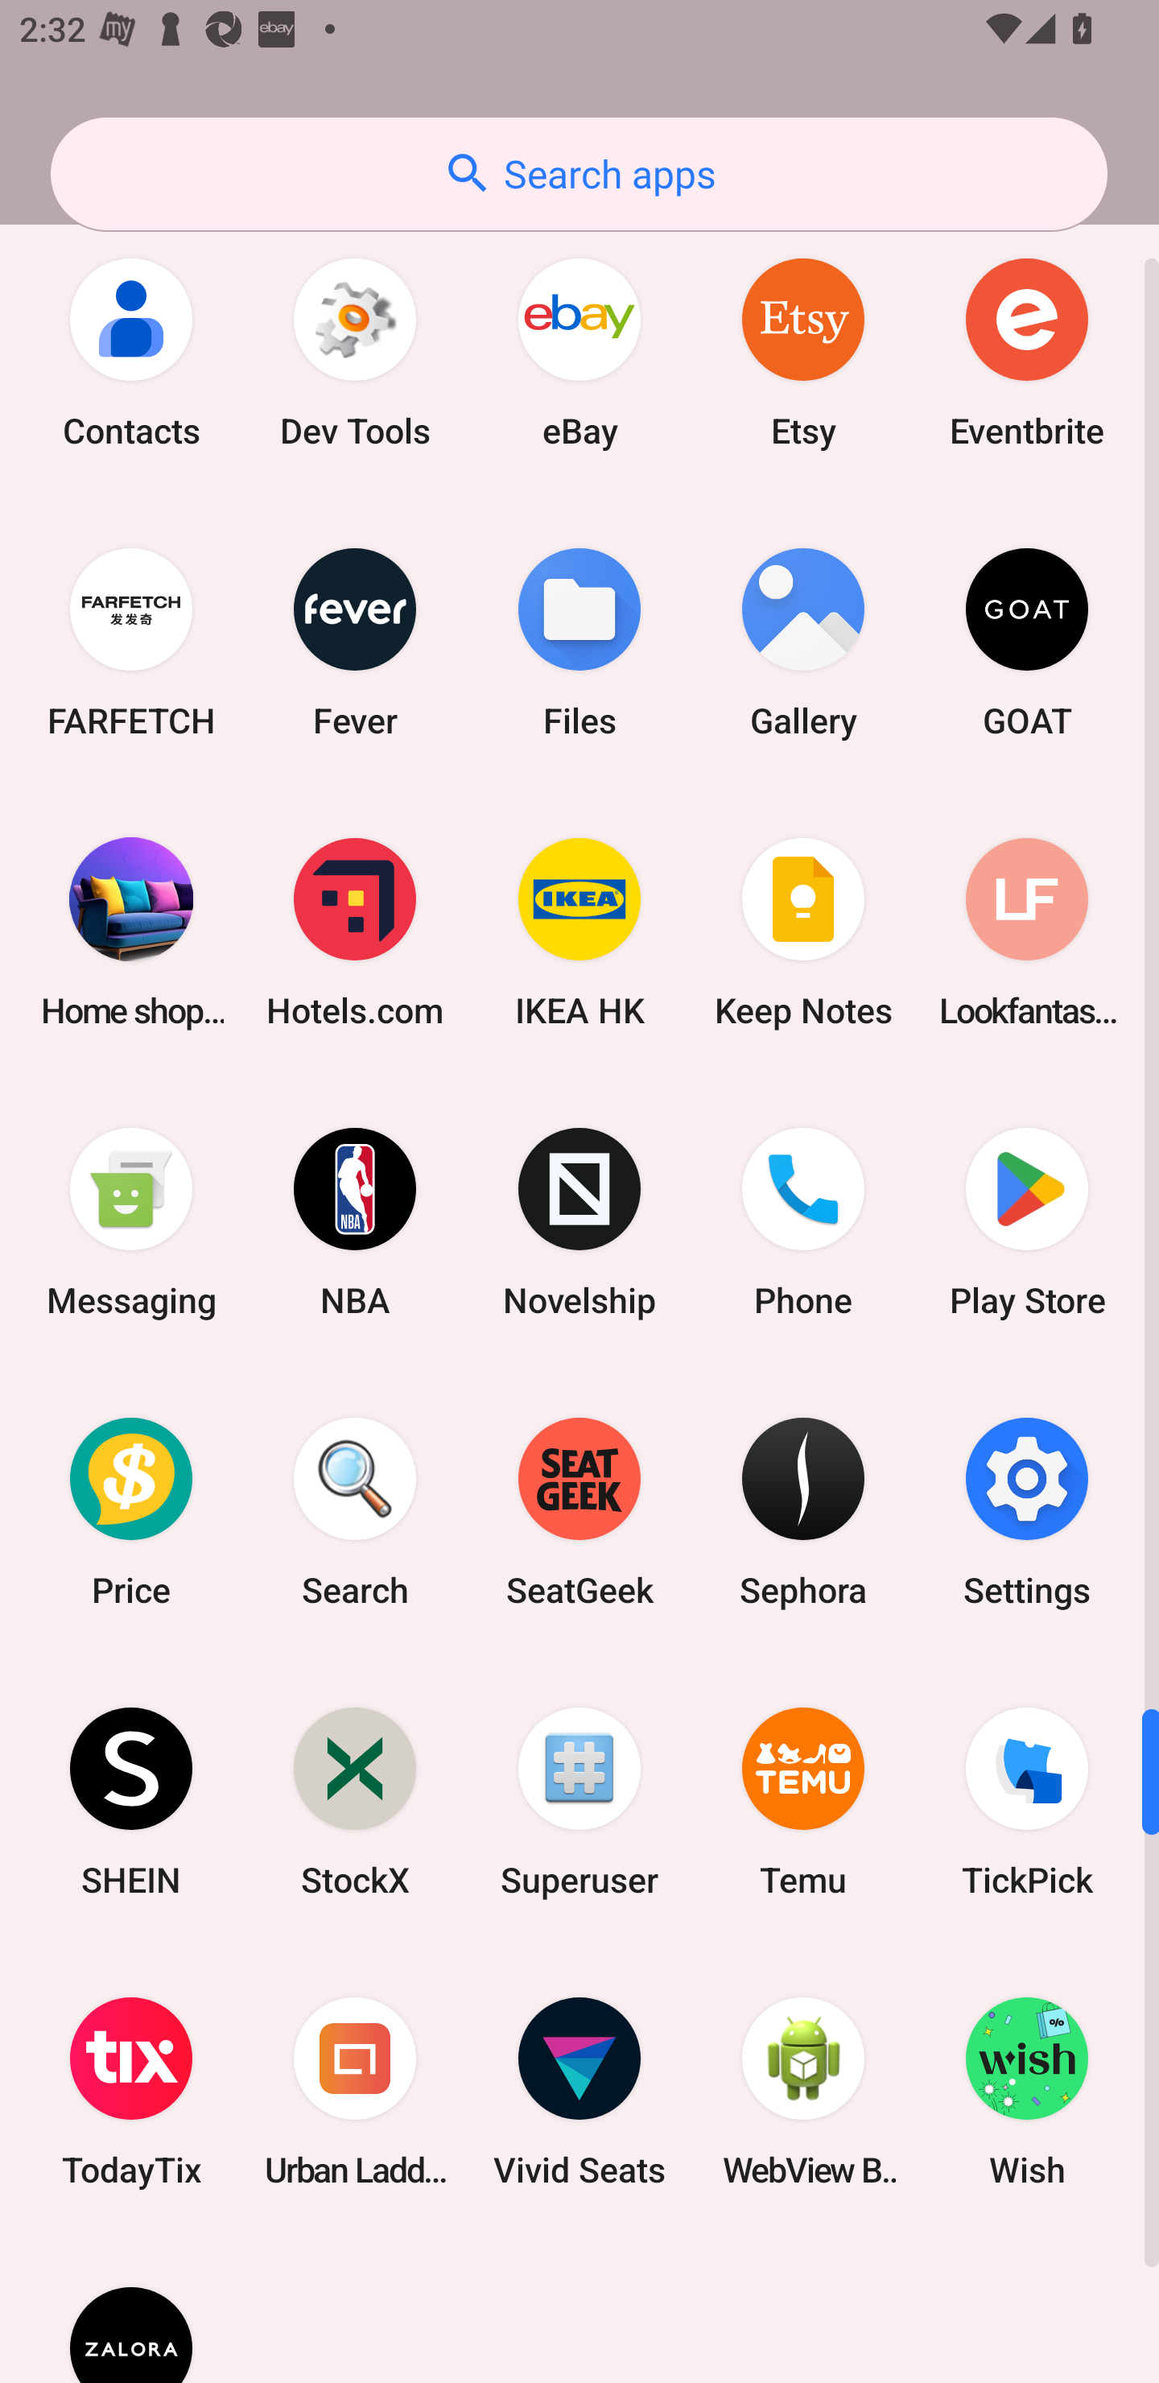 The image size is (1159, 2383). What do you see at coordinates (1027, 353) in the screenshot?
I see `Eventbrite` at bounding box center [1027, 353].